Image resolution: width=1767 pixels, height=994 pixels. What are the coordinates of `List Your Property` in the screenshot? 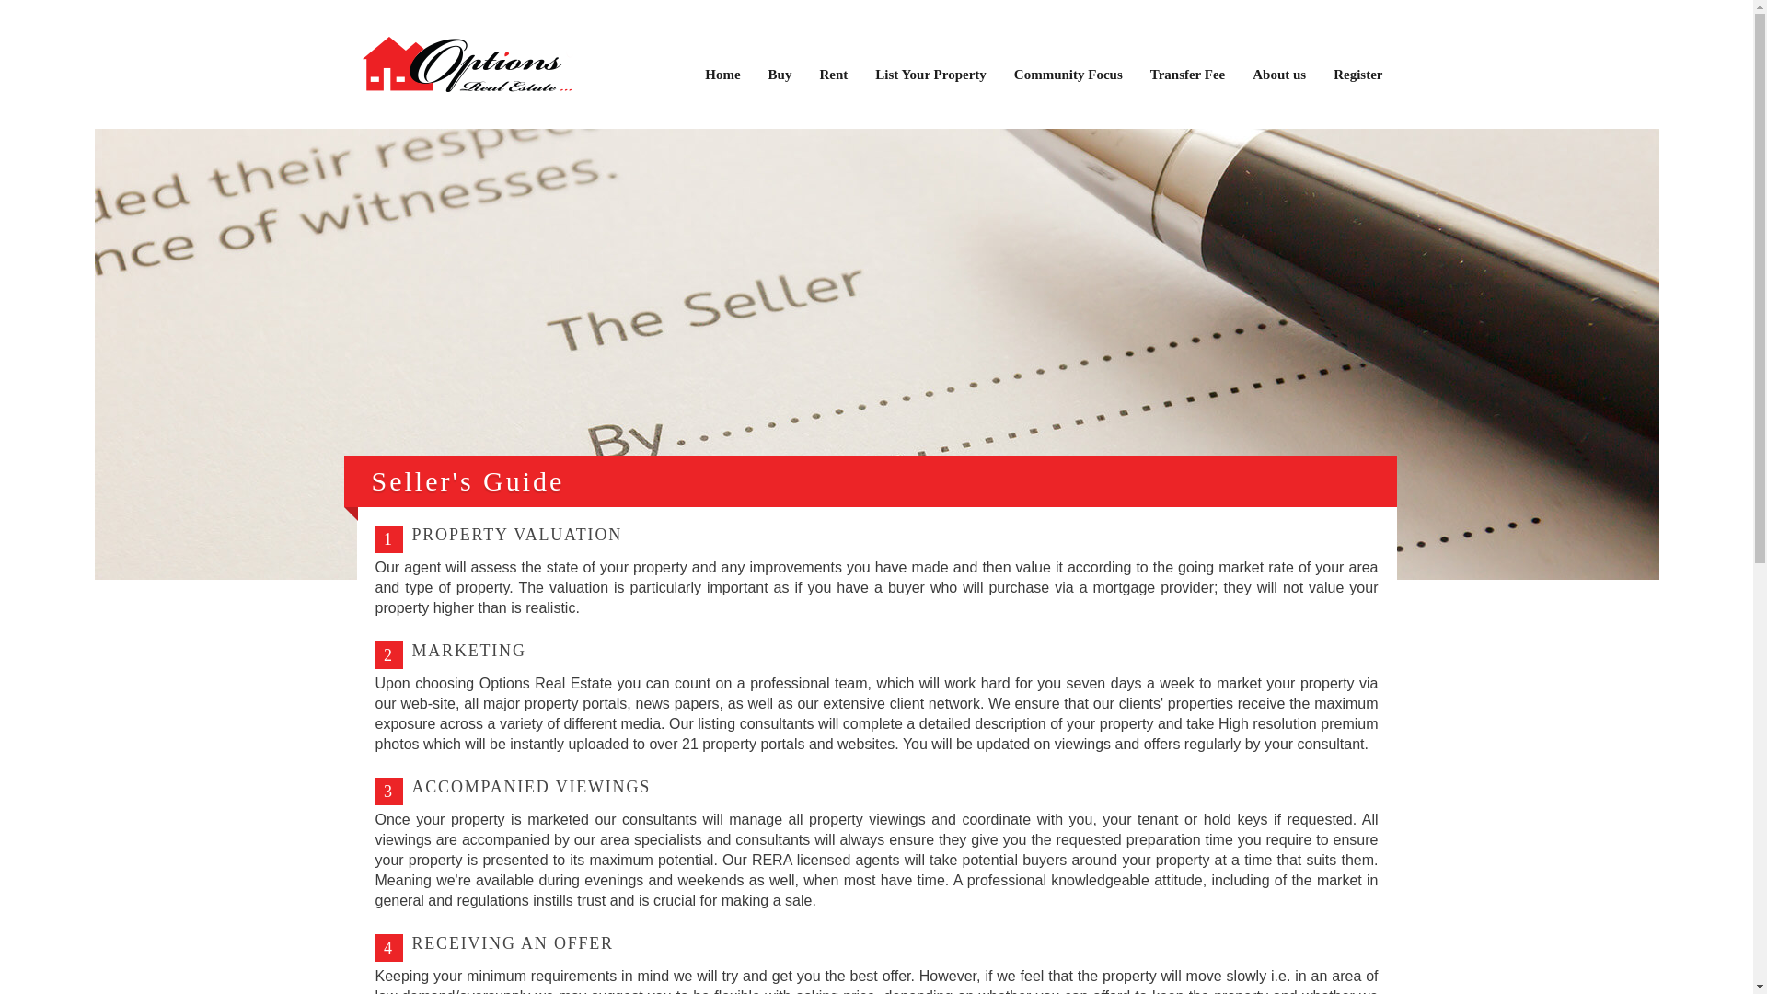 It's located at (930, 74).